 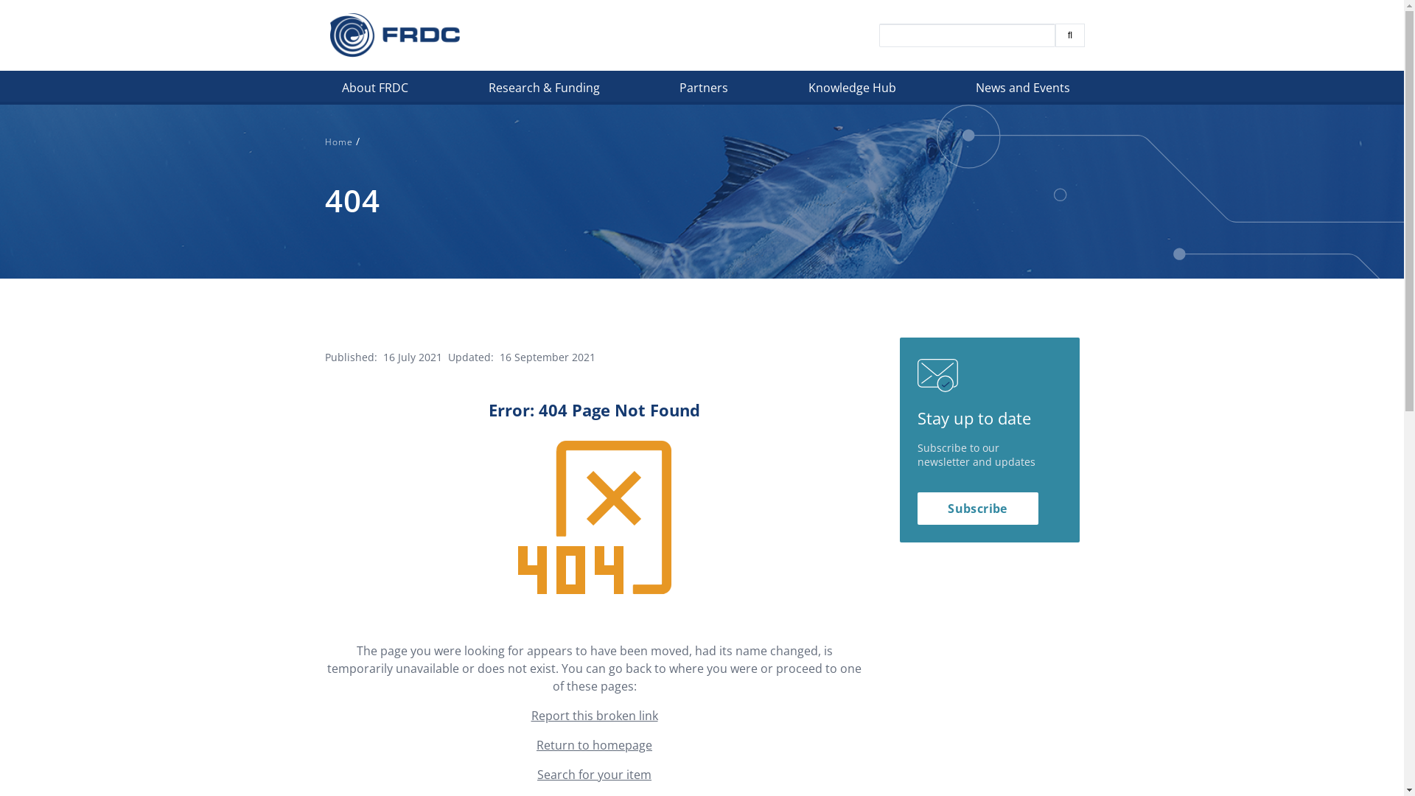 I want to click on About FRDC, so click(x=377, y=91).